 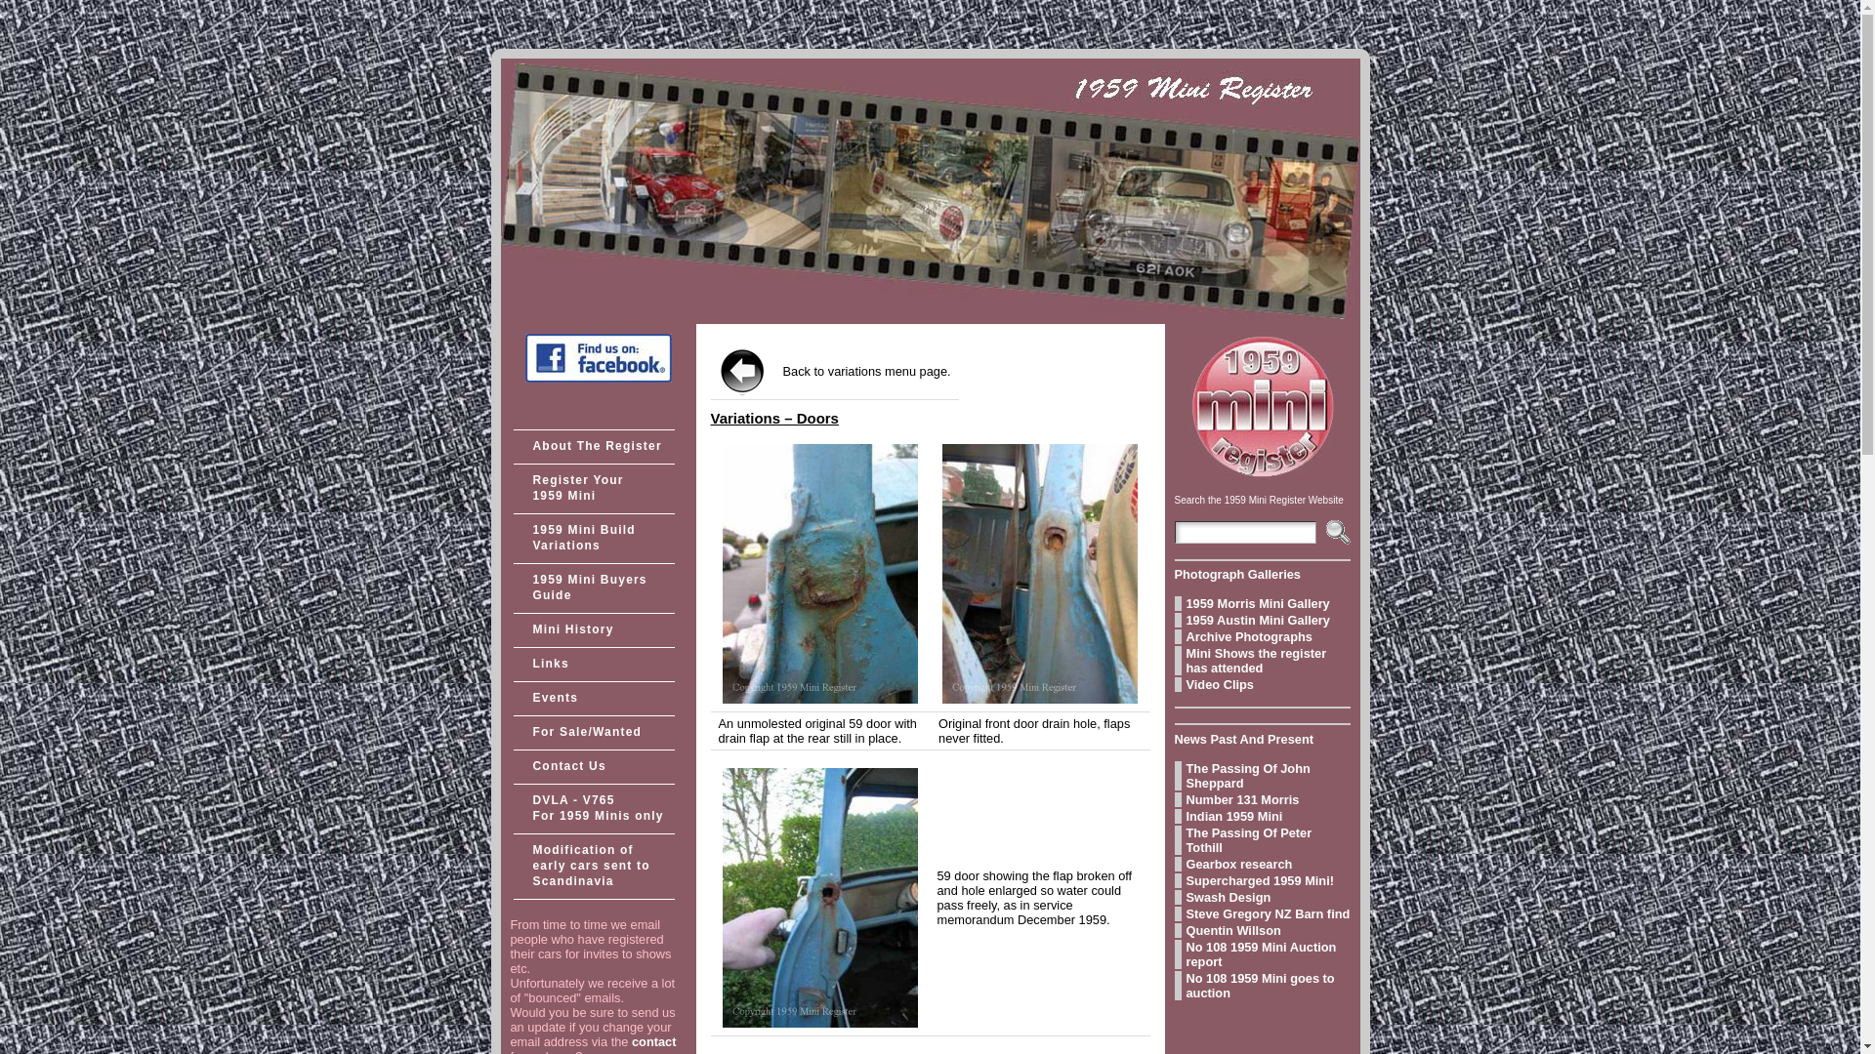 What do you see at coordinates (1262, 621) in the screenshot?
I see `1959 Austin Mini Gallery` at bounding box center [1262, 621].